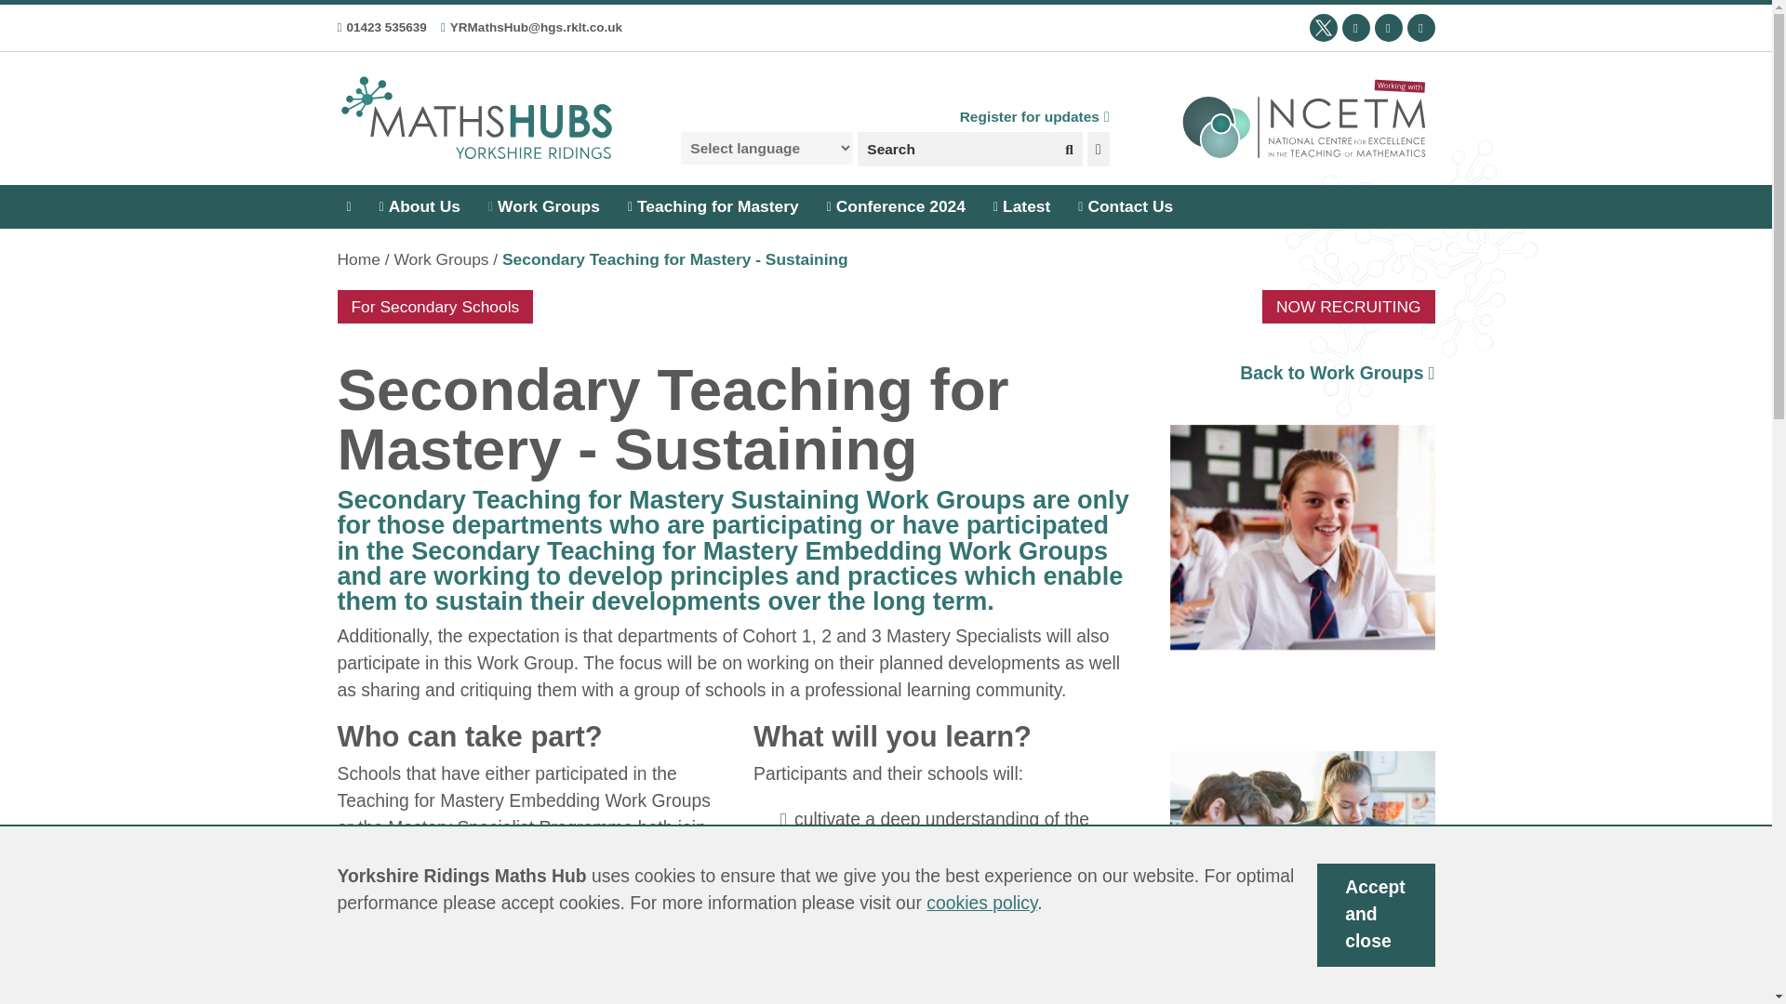  Describe the element at coordinates (1126, 206) in the screenshot. I see `Contact Us` at that location.